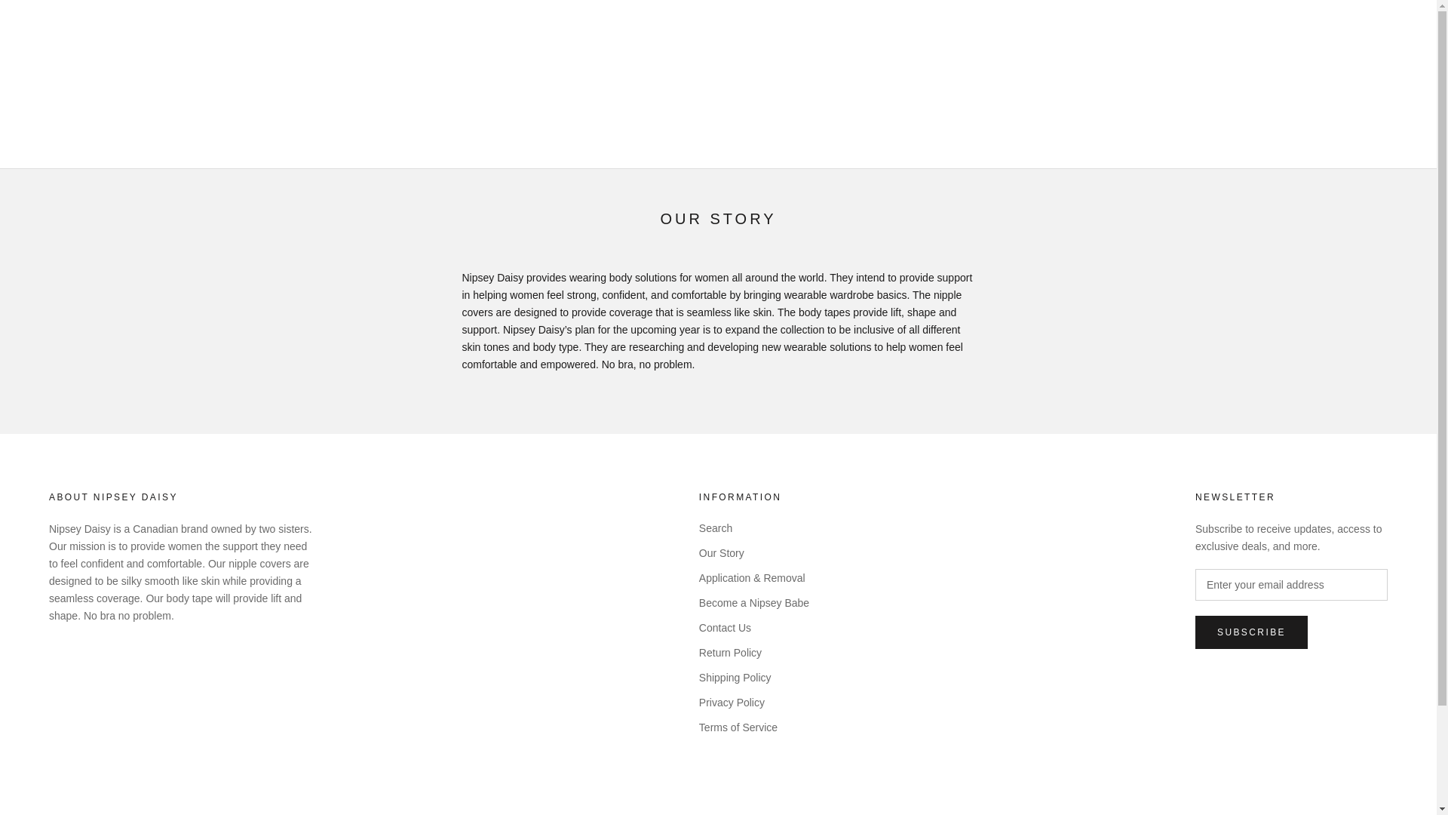 This screenshot has height=815, width=1448. I want to click on SUBSCRIBE, so click(1251, 632).